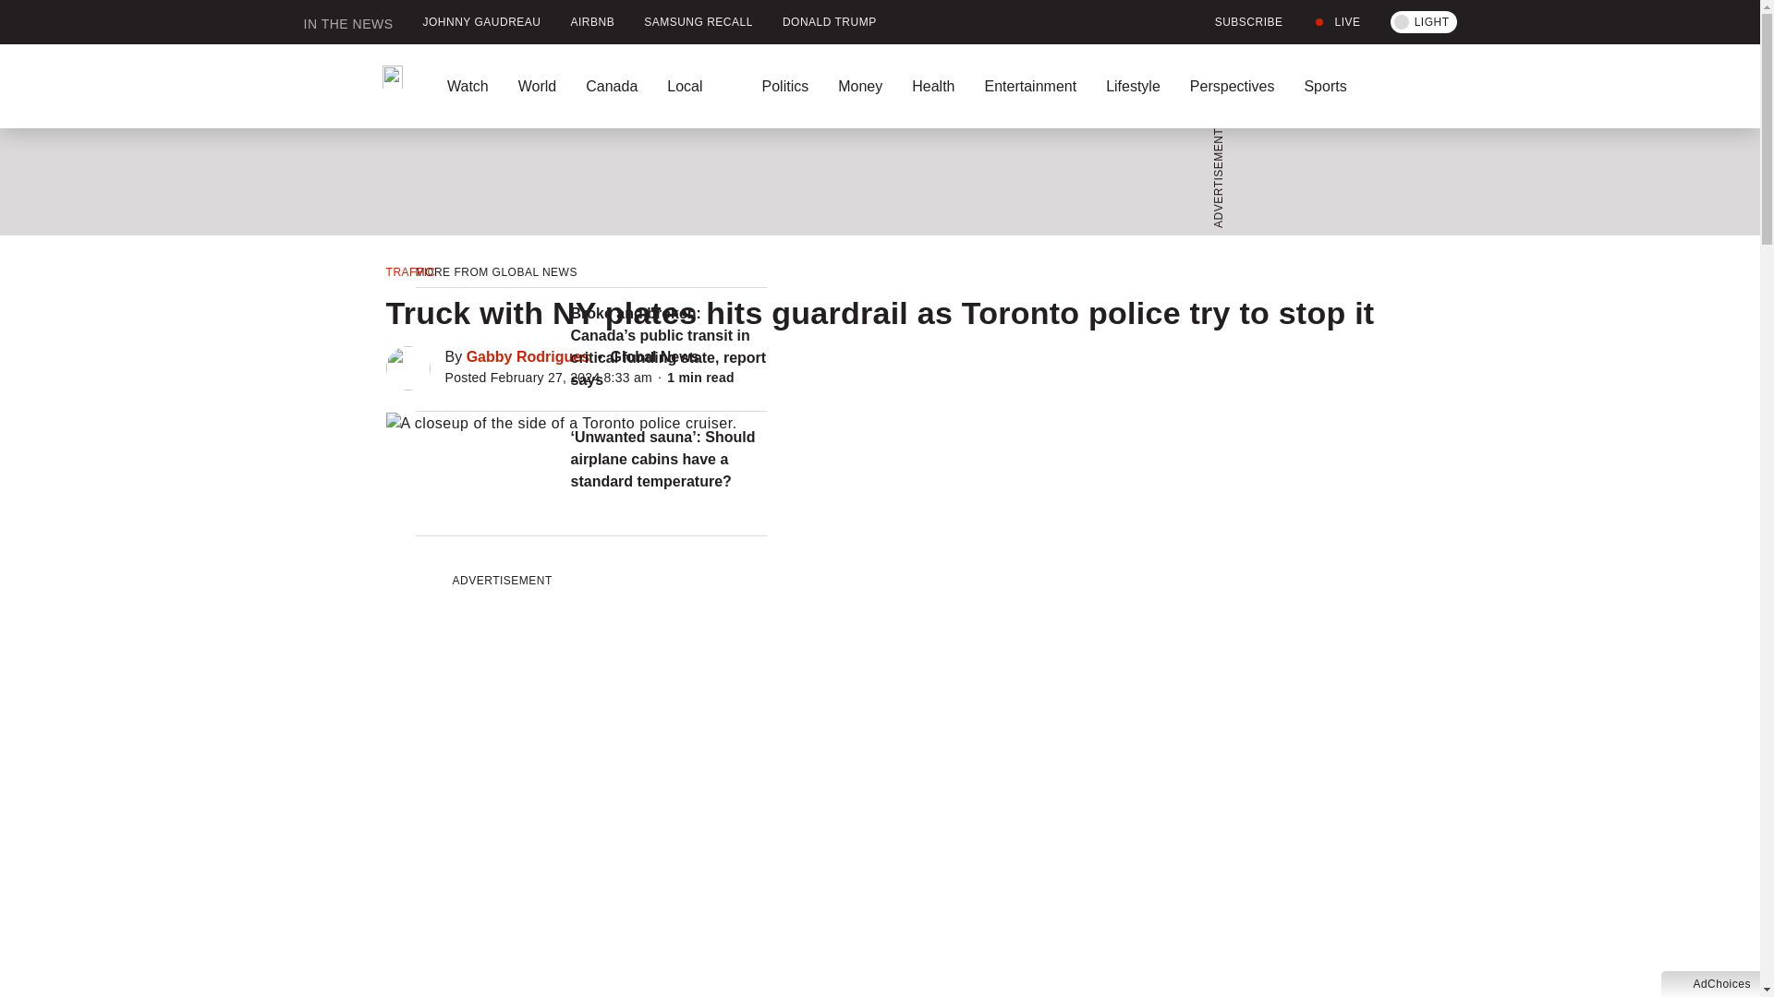 Image resolution: width=1774 pixels, height=997 pixels. Describe the element at coordinates (353, 86) in the screenshot. I see `GlobalNews home` at that location.